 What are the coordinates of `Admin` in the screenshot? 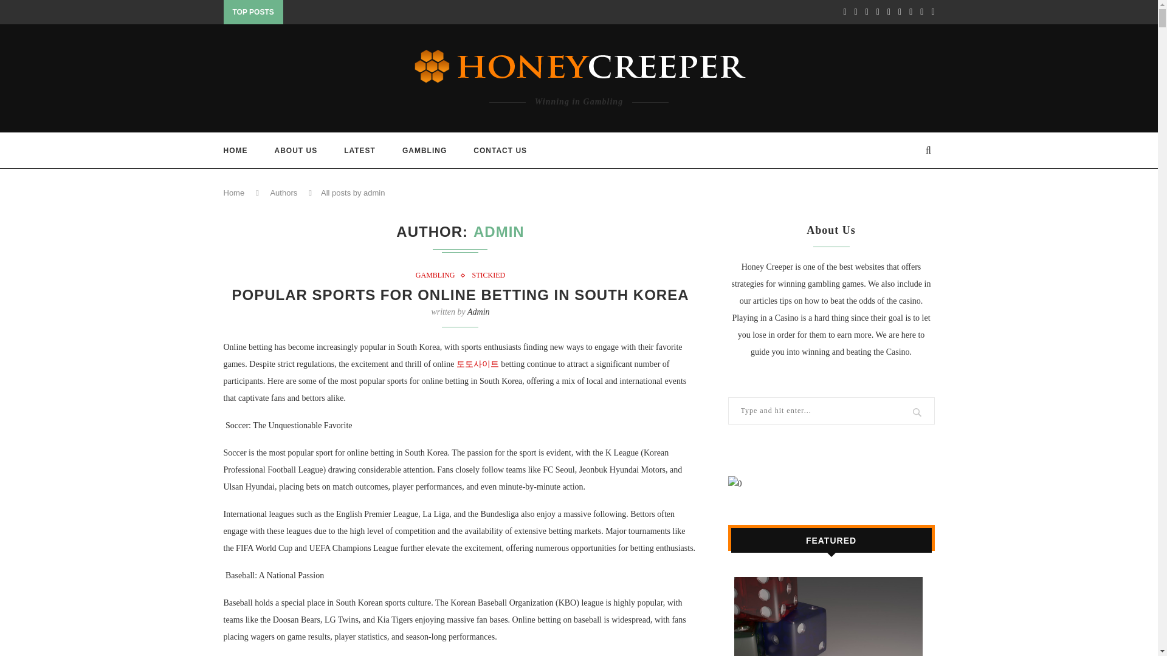 It's located at (479, 312).